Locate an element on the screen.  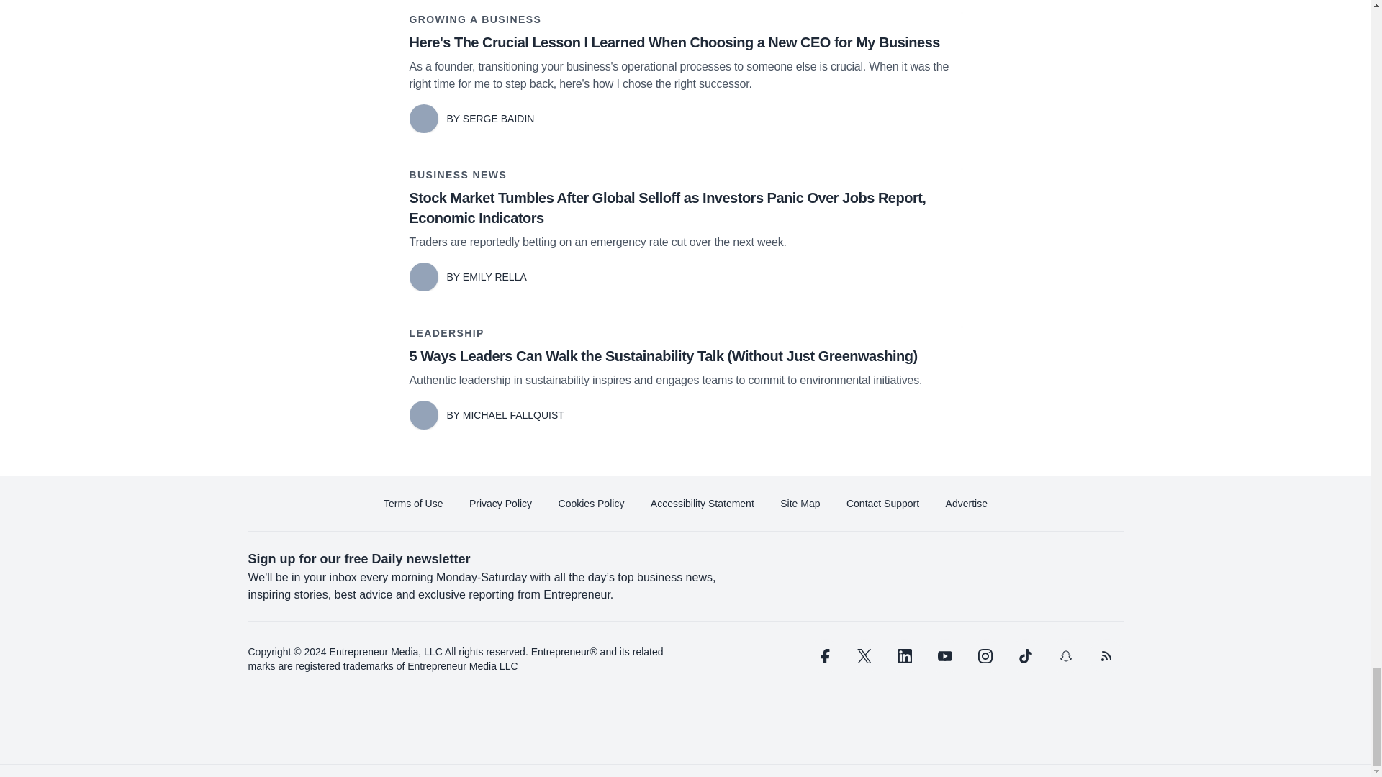
instagram is located at coordinates (985, 656).